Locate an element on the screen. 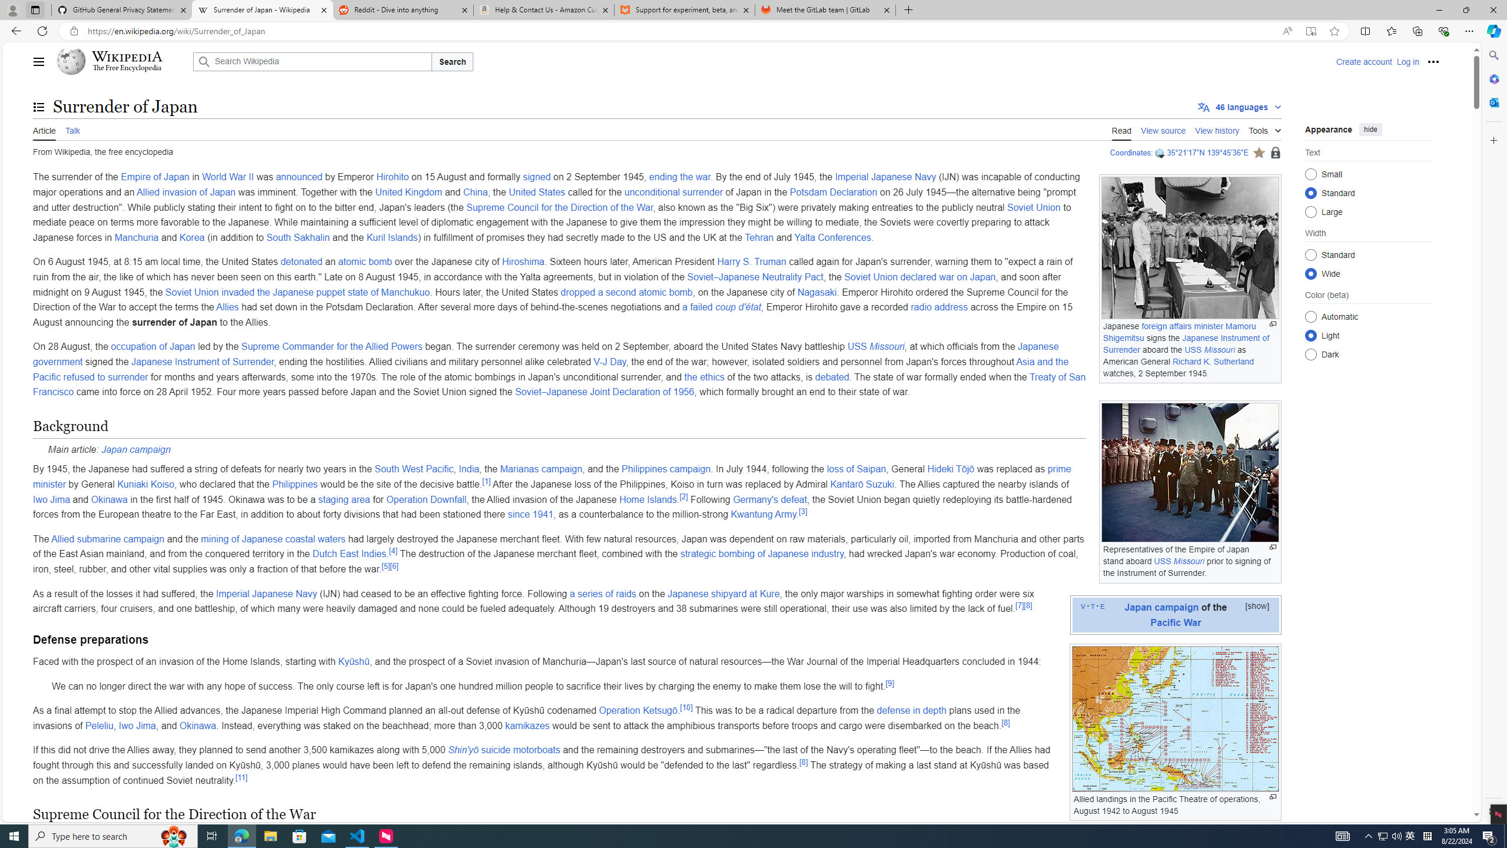 This screenshot has height=848, width=1507. Philippines is located at coordinates (294, 484).